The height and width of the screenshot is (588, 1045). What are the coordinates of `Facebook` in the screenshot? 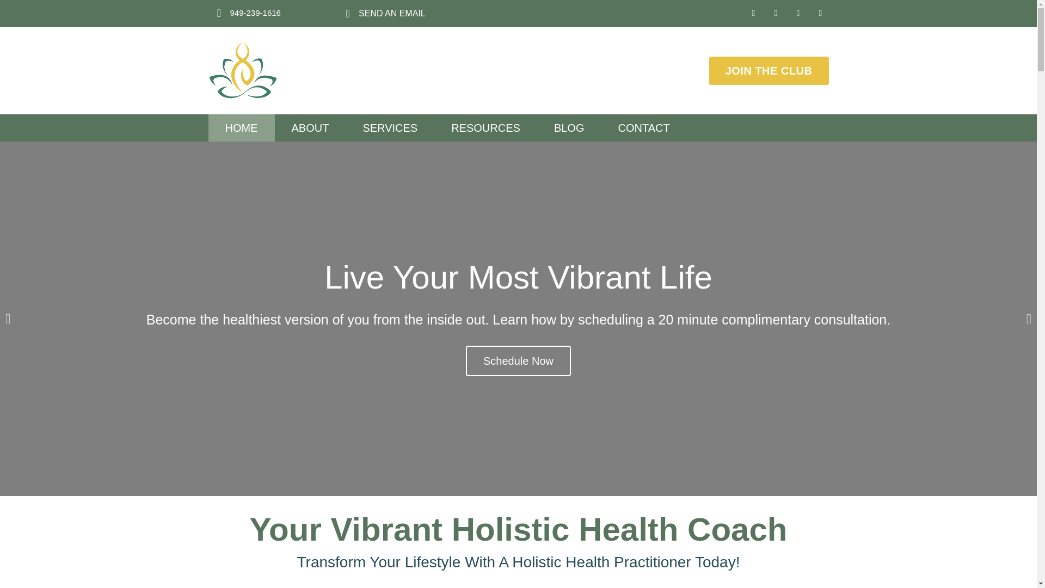 It's located at (798, 13).